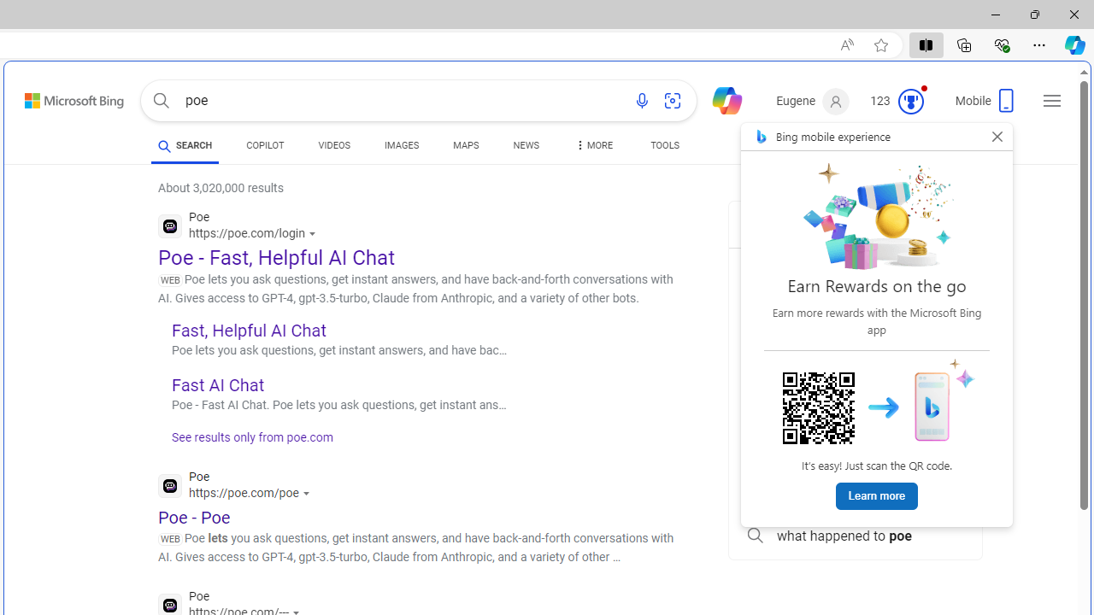 This screenshot has width=1094, height=615. What do you see at coordinates (525, 149) in the screenshot?
I see `NEWS` at bounding box center [525, 149].